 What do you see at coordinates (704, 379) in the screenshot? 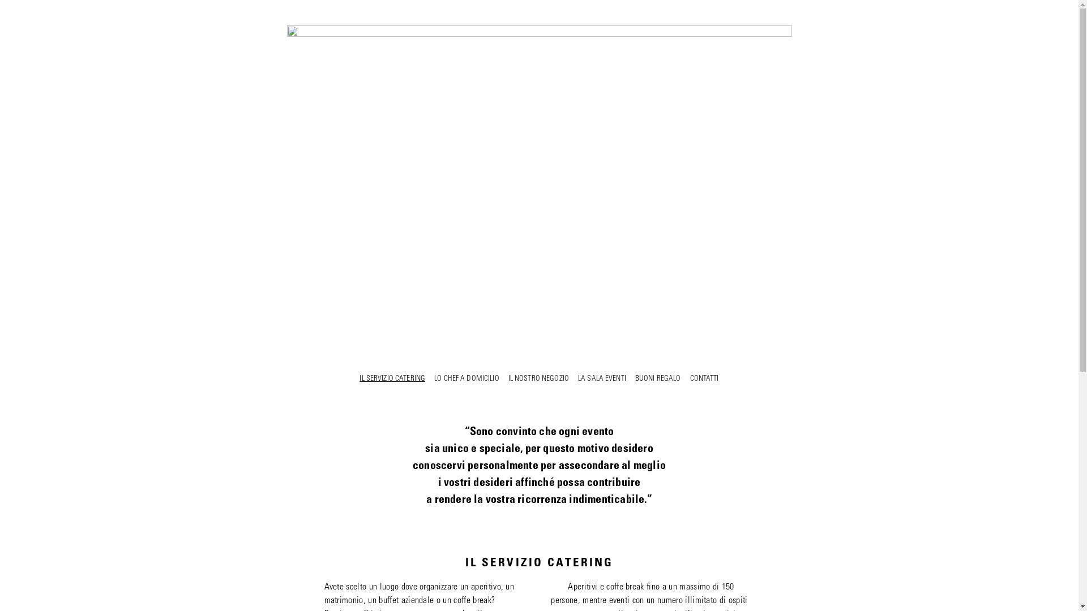
I see `CONTATTI` at bounding box center [704, 379].